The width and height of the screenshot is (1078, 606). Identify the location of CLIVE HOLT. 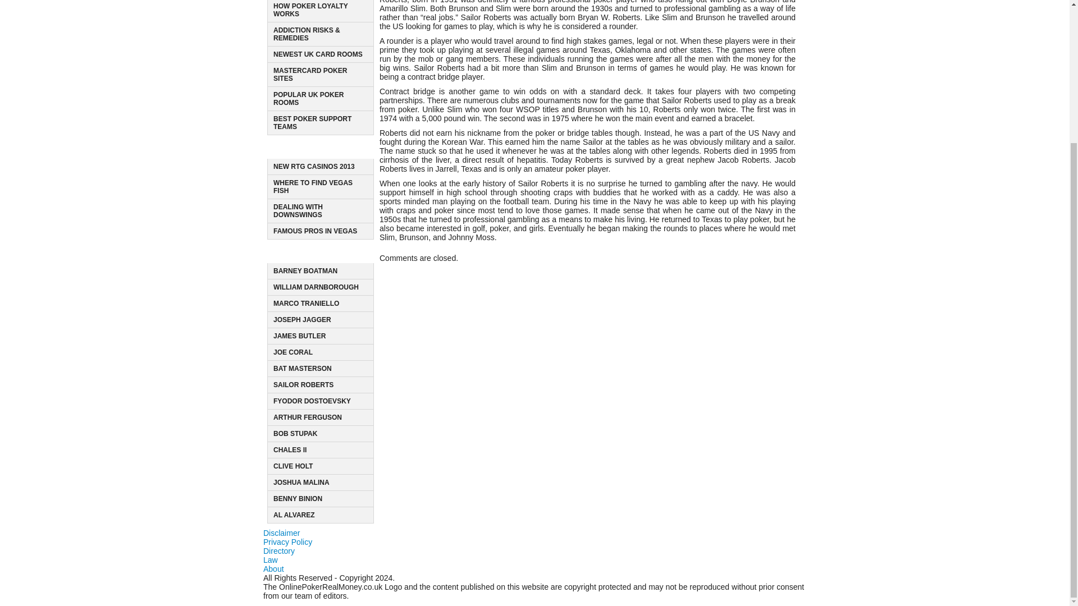
(293, 466).